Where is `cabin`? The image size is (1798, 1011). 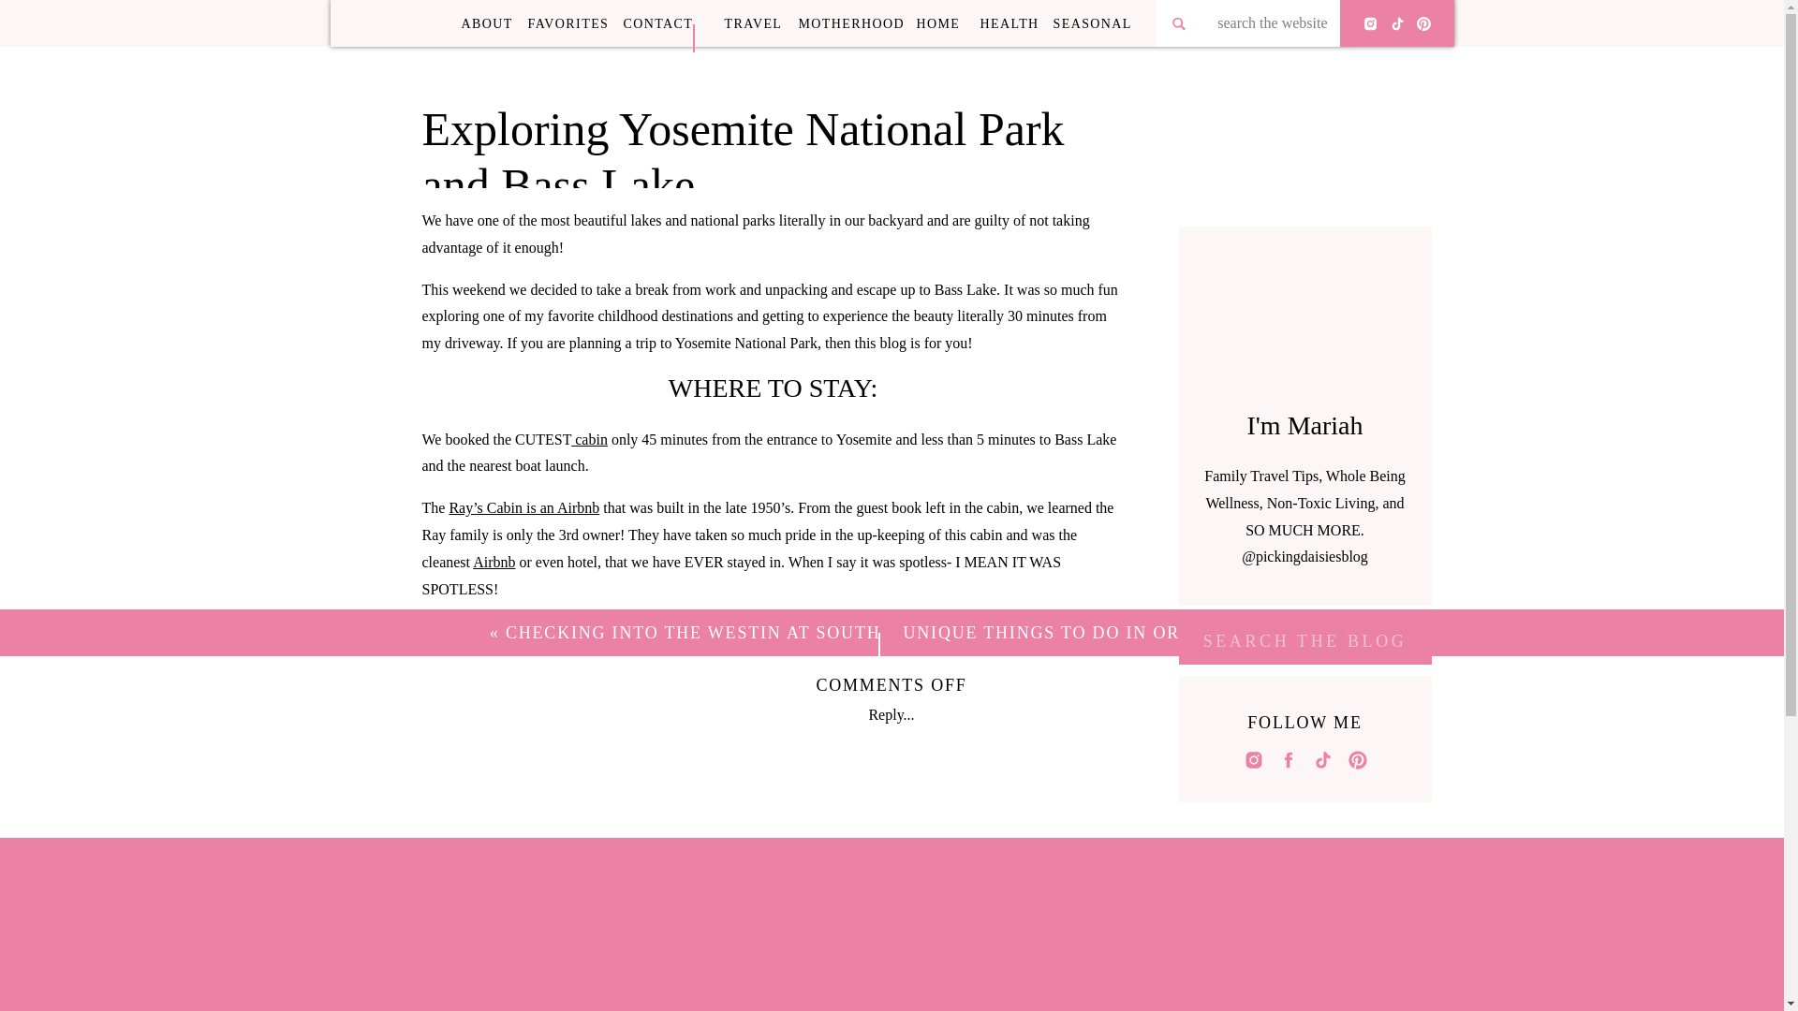
cabin is located at coordinates (464, 727).